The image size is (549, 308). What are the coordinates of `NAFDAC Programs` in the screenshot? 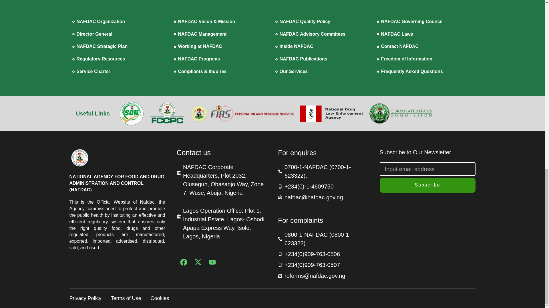 It's located at (222, 59).